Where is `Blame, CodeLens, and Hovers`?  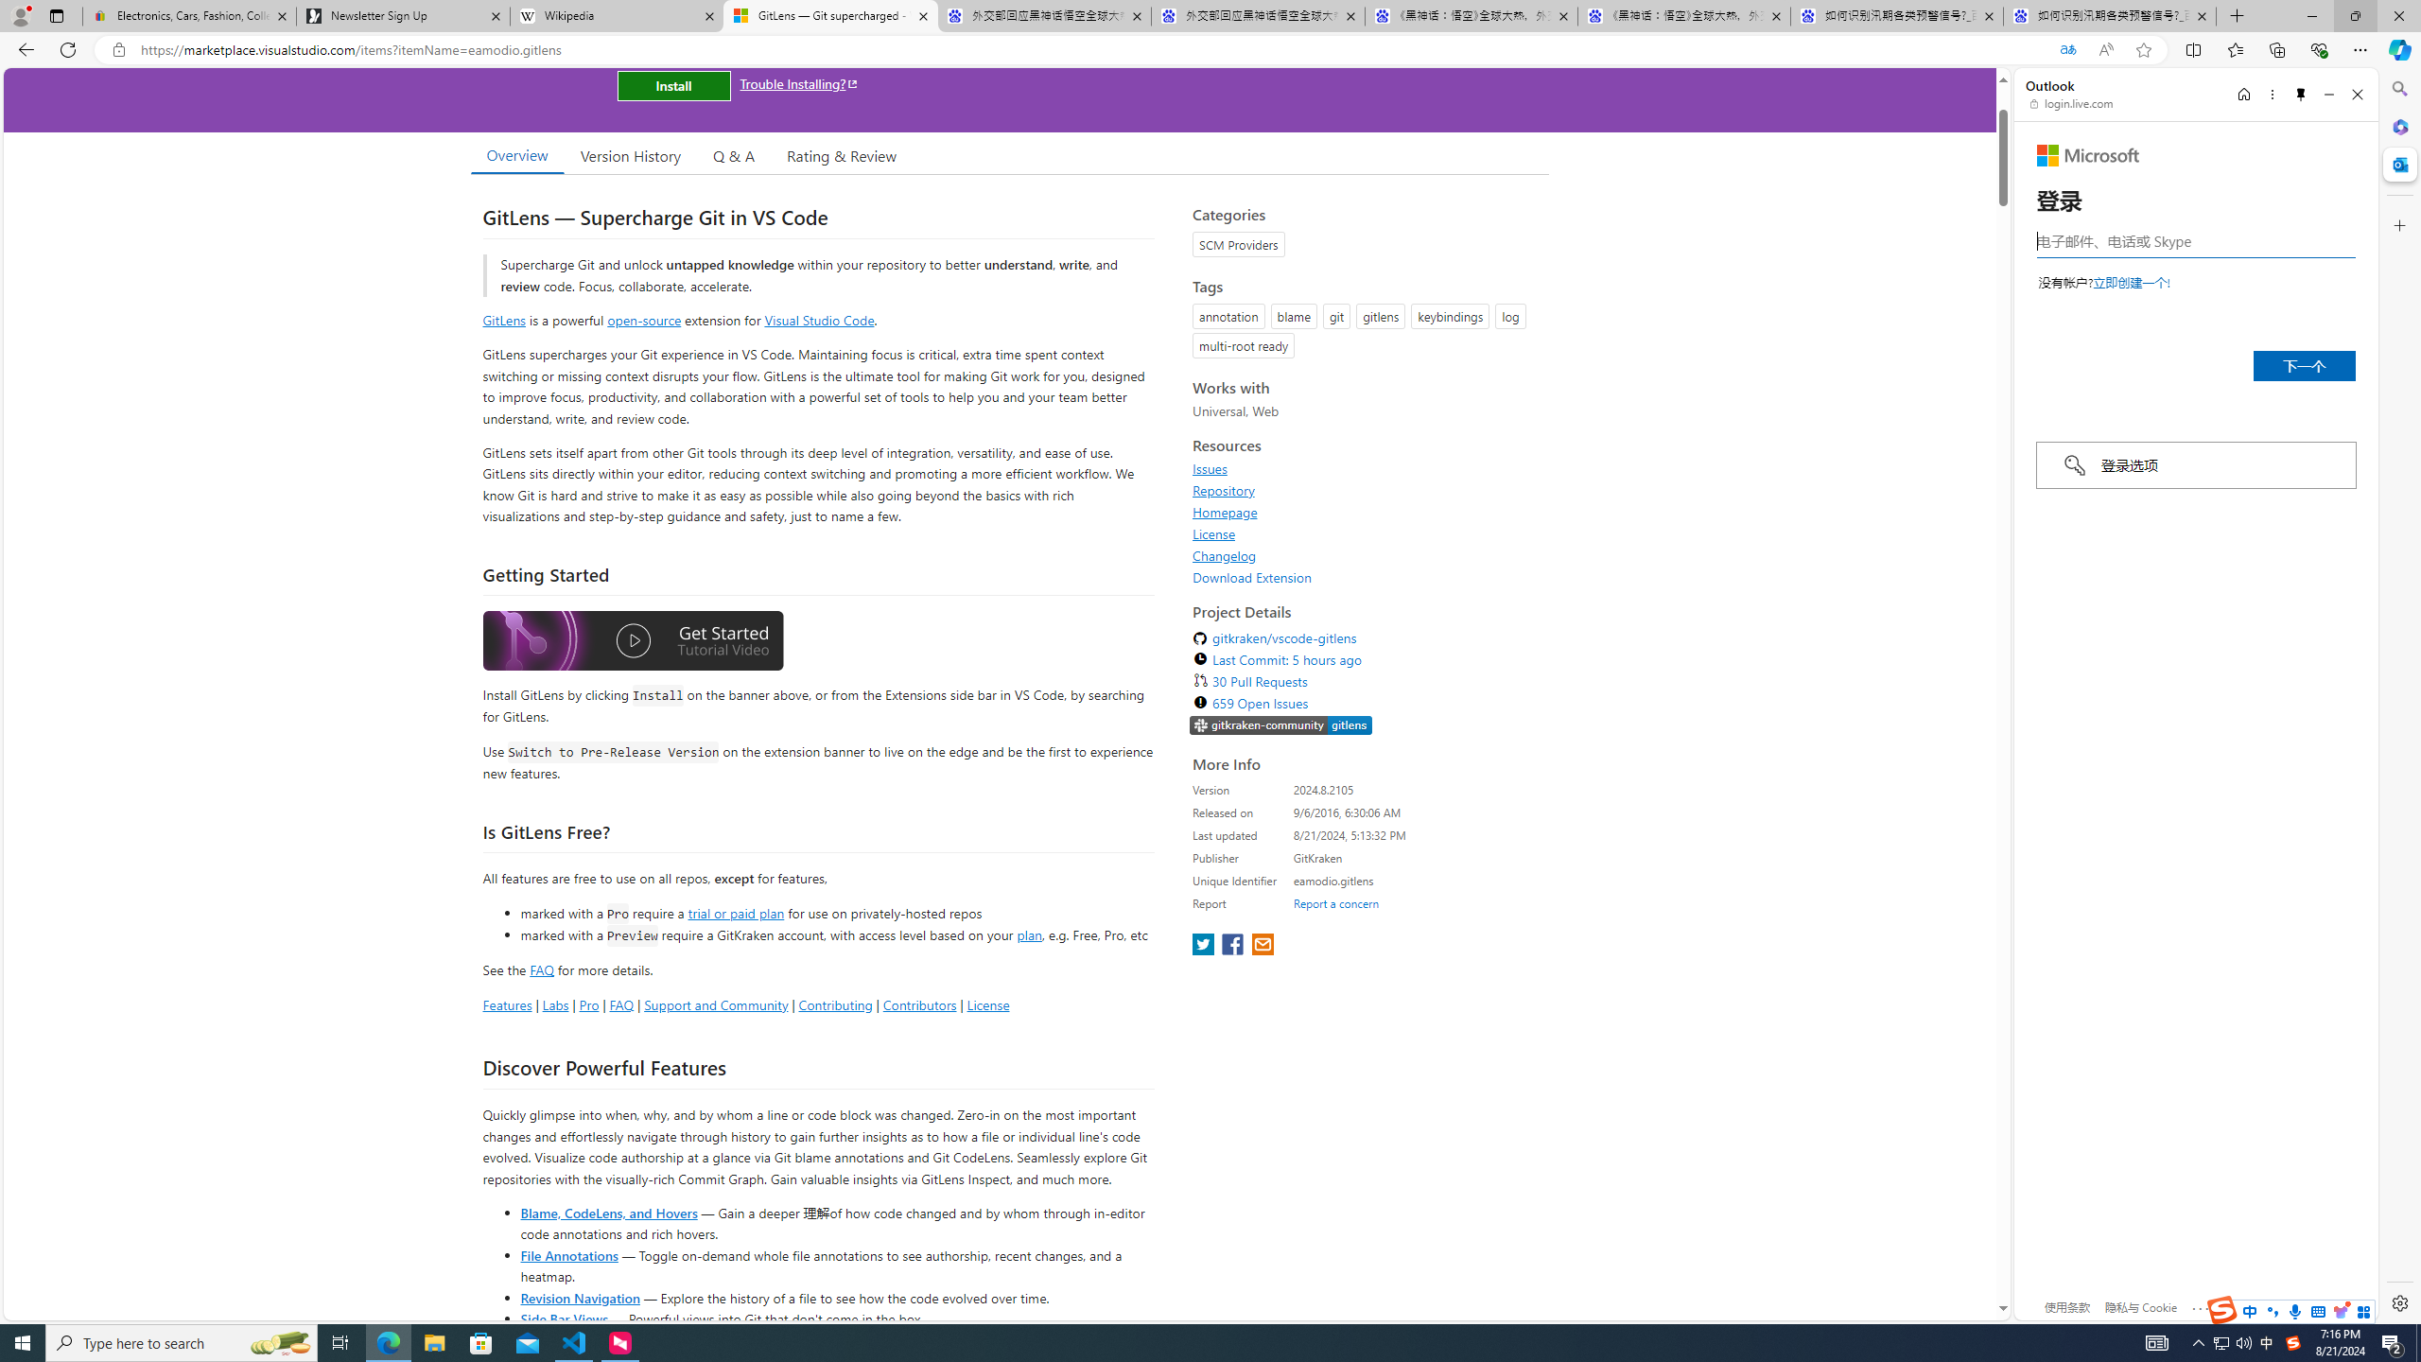
Blame, CodeLens, and Hovers is located at coordinates (609, 1212).